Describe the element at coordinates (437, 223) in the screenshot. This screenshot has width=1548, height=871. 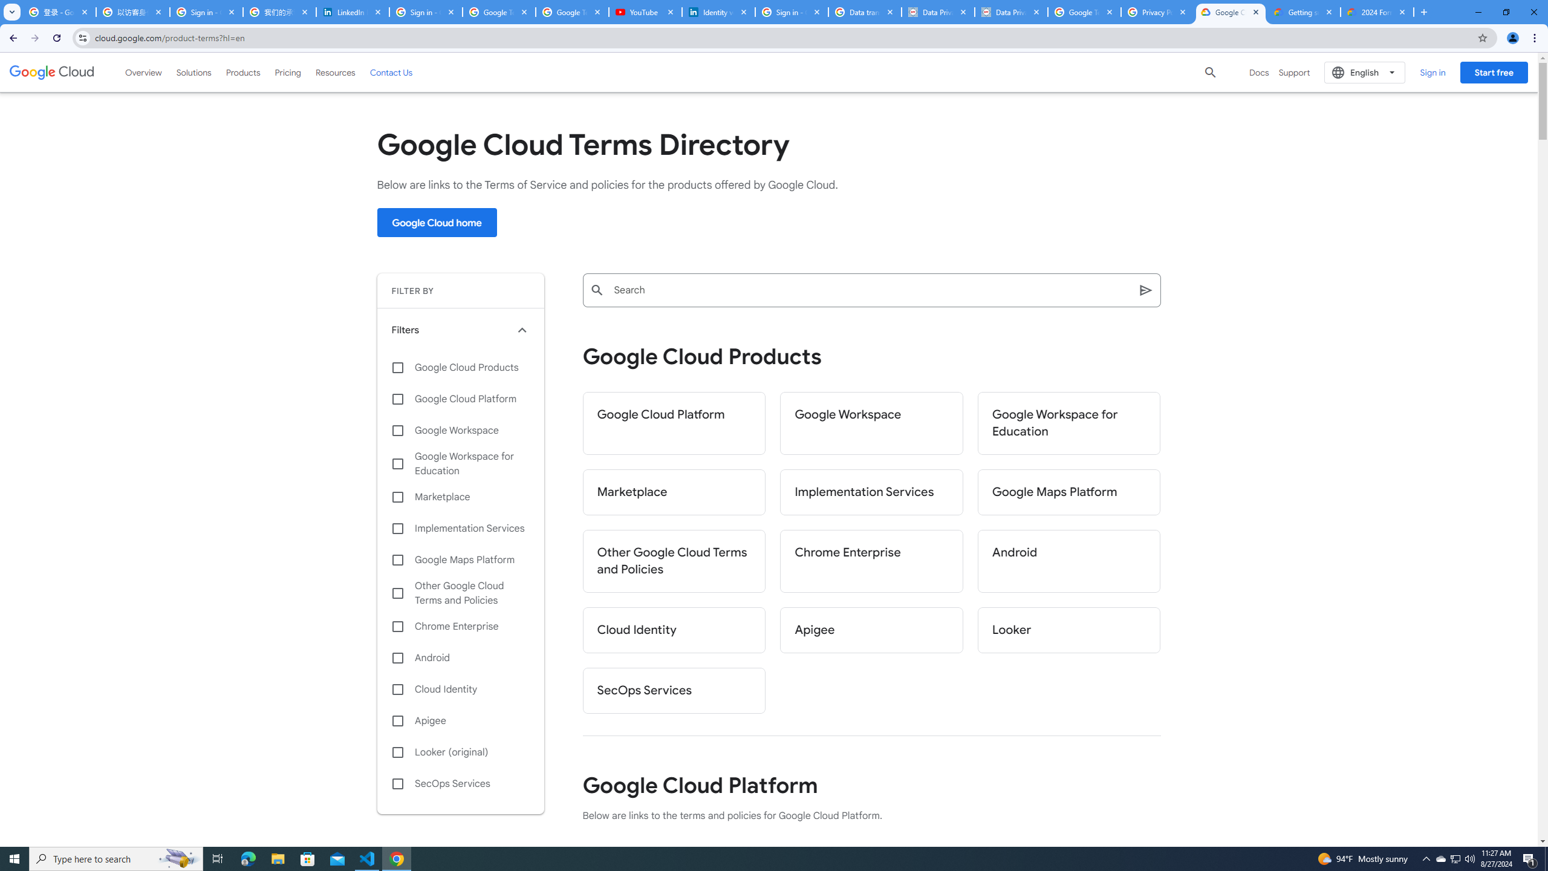
I see `Google Cloud home` at that location.